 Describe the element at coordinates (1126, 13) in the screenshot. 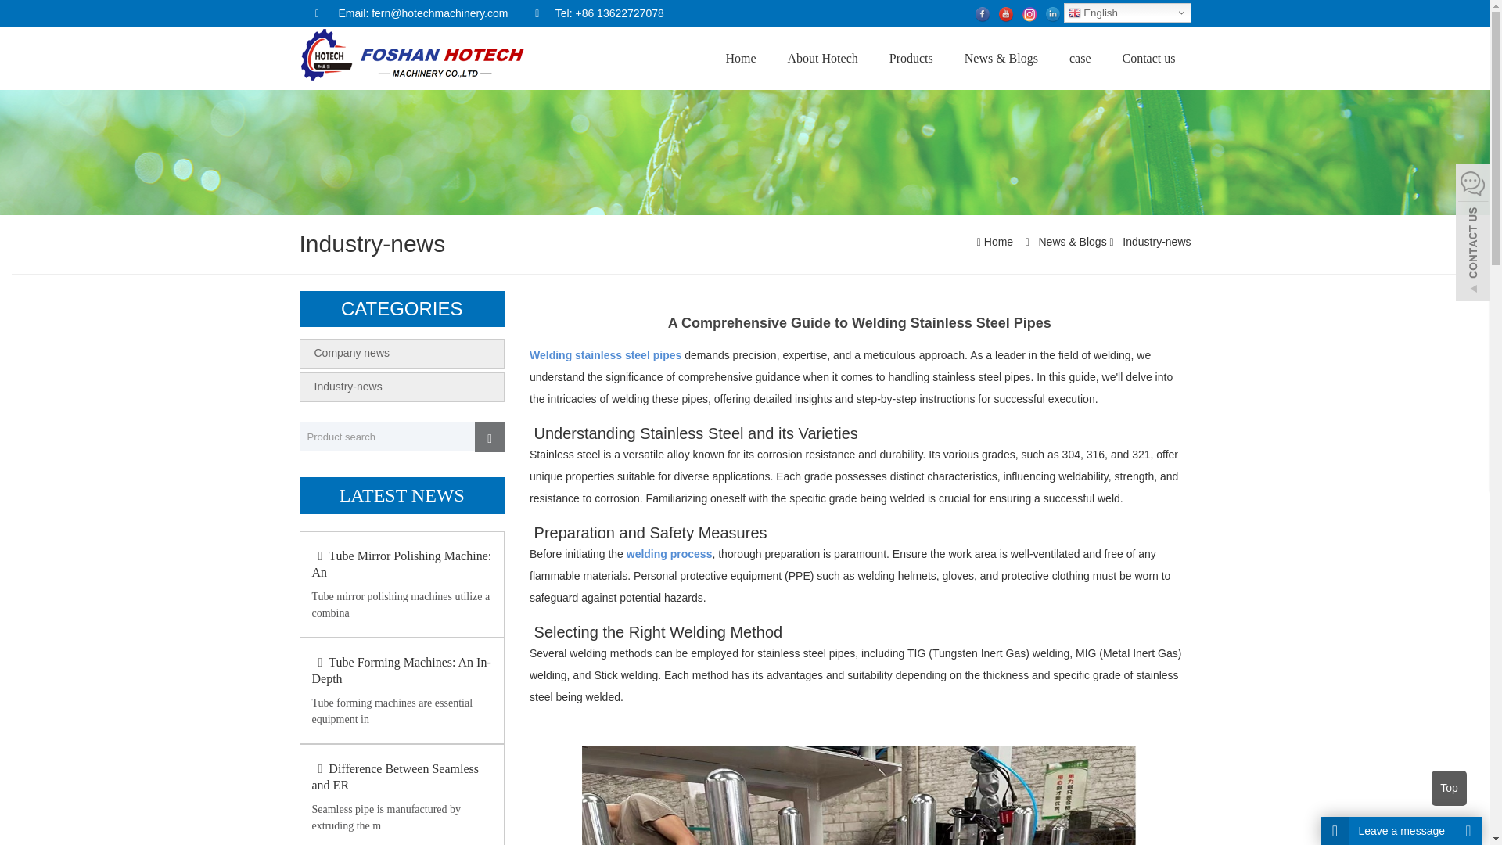

I see `English` at that location.